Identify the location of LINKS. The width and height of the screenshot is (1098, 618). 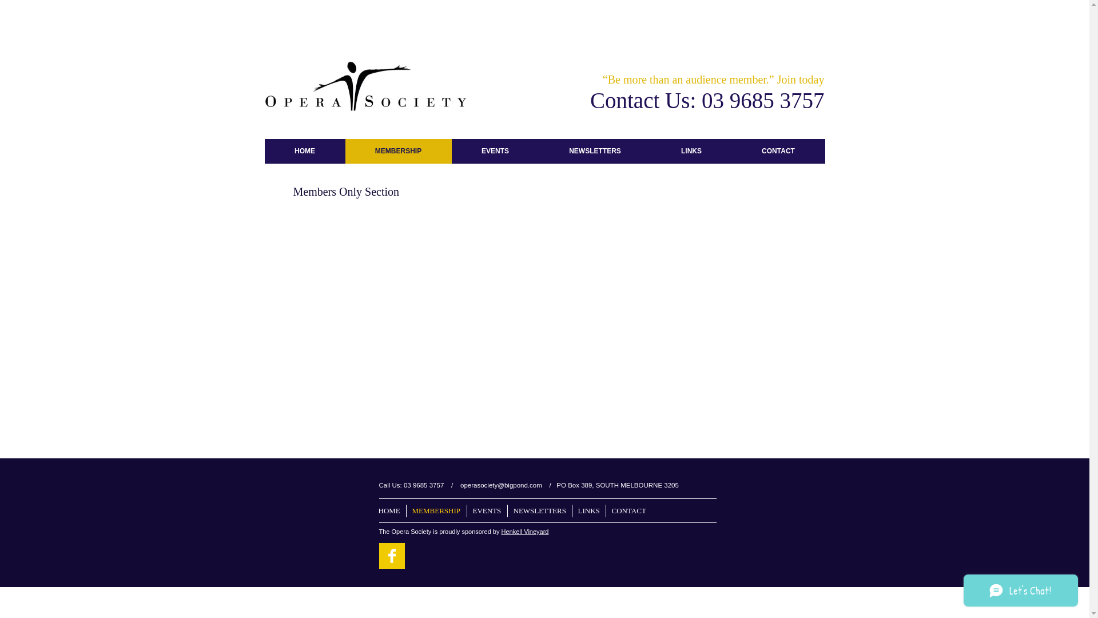
(589, 511).